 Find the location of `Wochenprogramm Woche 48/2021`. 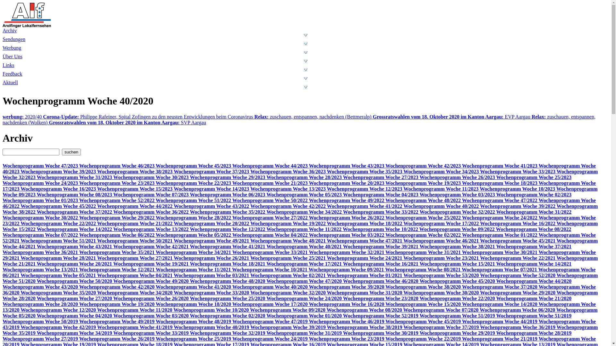

Wochenprogramm Woche 48/2021 is located at coordinates (289, 241).